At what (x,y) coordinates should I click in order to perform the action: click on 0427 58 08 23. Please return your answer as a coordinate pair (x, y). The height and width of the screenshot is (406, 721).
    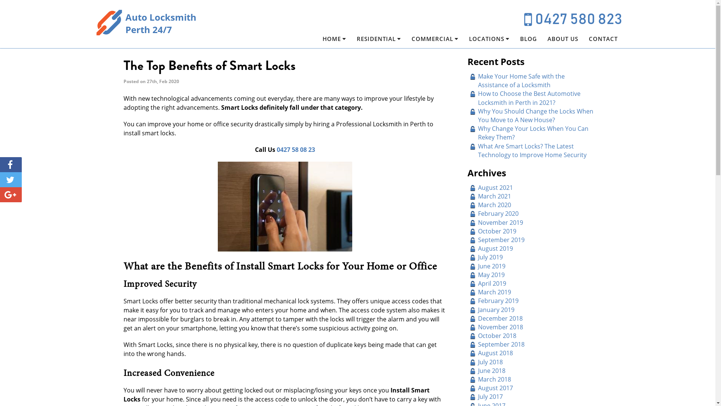
    Looking at the image, I should click on (296, 150).